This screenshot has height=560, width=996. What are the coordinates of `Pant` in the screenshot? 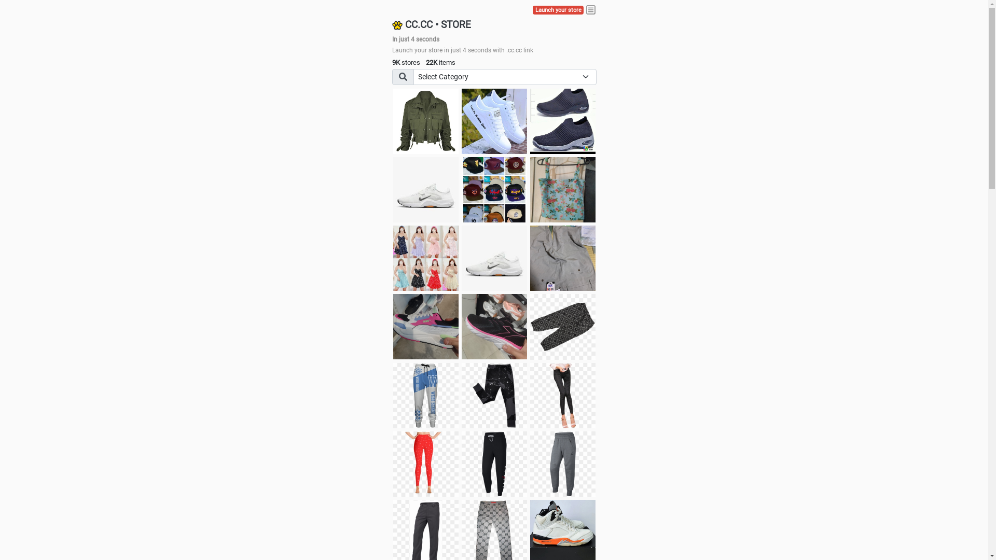 It's located at (494, 396).